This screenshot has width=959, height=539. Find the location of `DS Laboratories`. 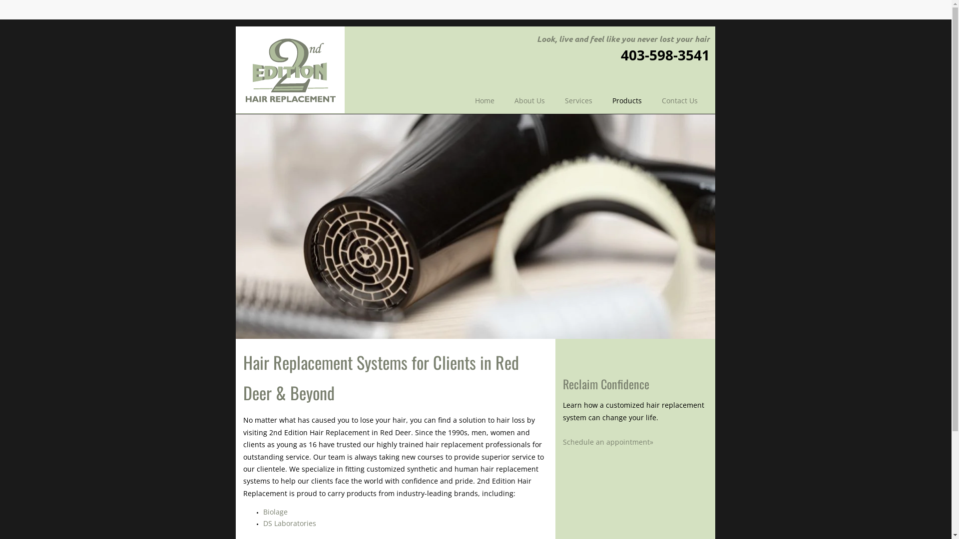

DS Laboratories is located at coordinates (289, 523).